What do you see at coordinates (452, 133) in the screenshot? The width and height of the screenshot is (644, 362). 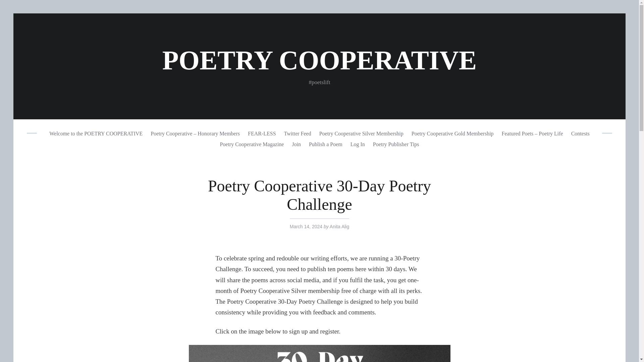 I see `Poetry Cooperative Gold Membership` at bounding box center [452, 133].